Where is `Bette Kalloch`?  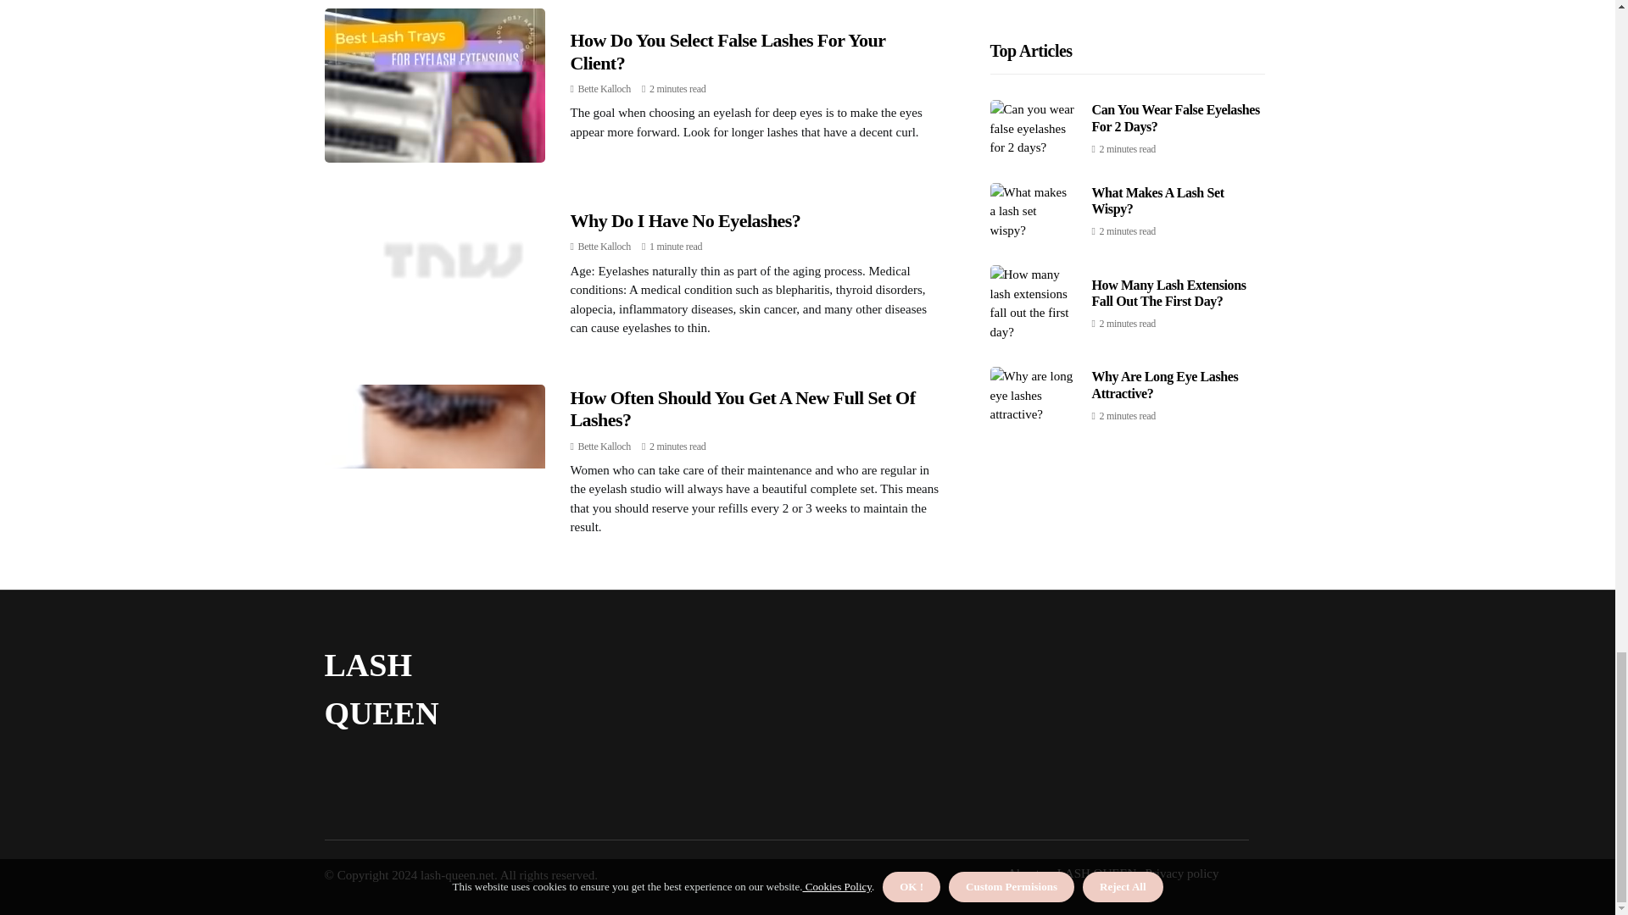 Bette Kalloch is located at coordinates (604, 247).